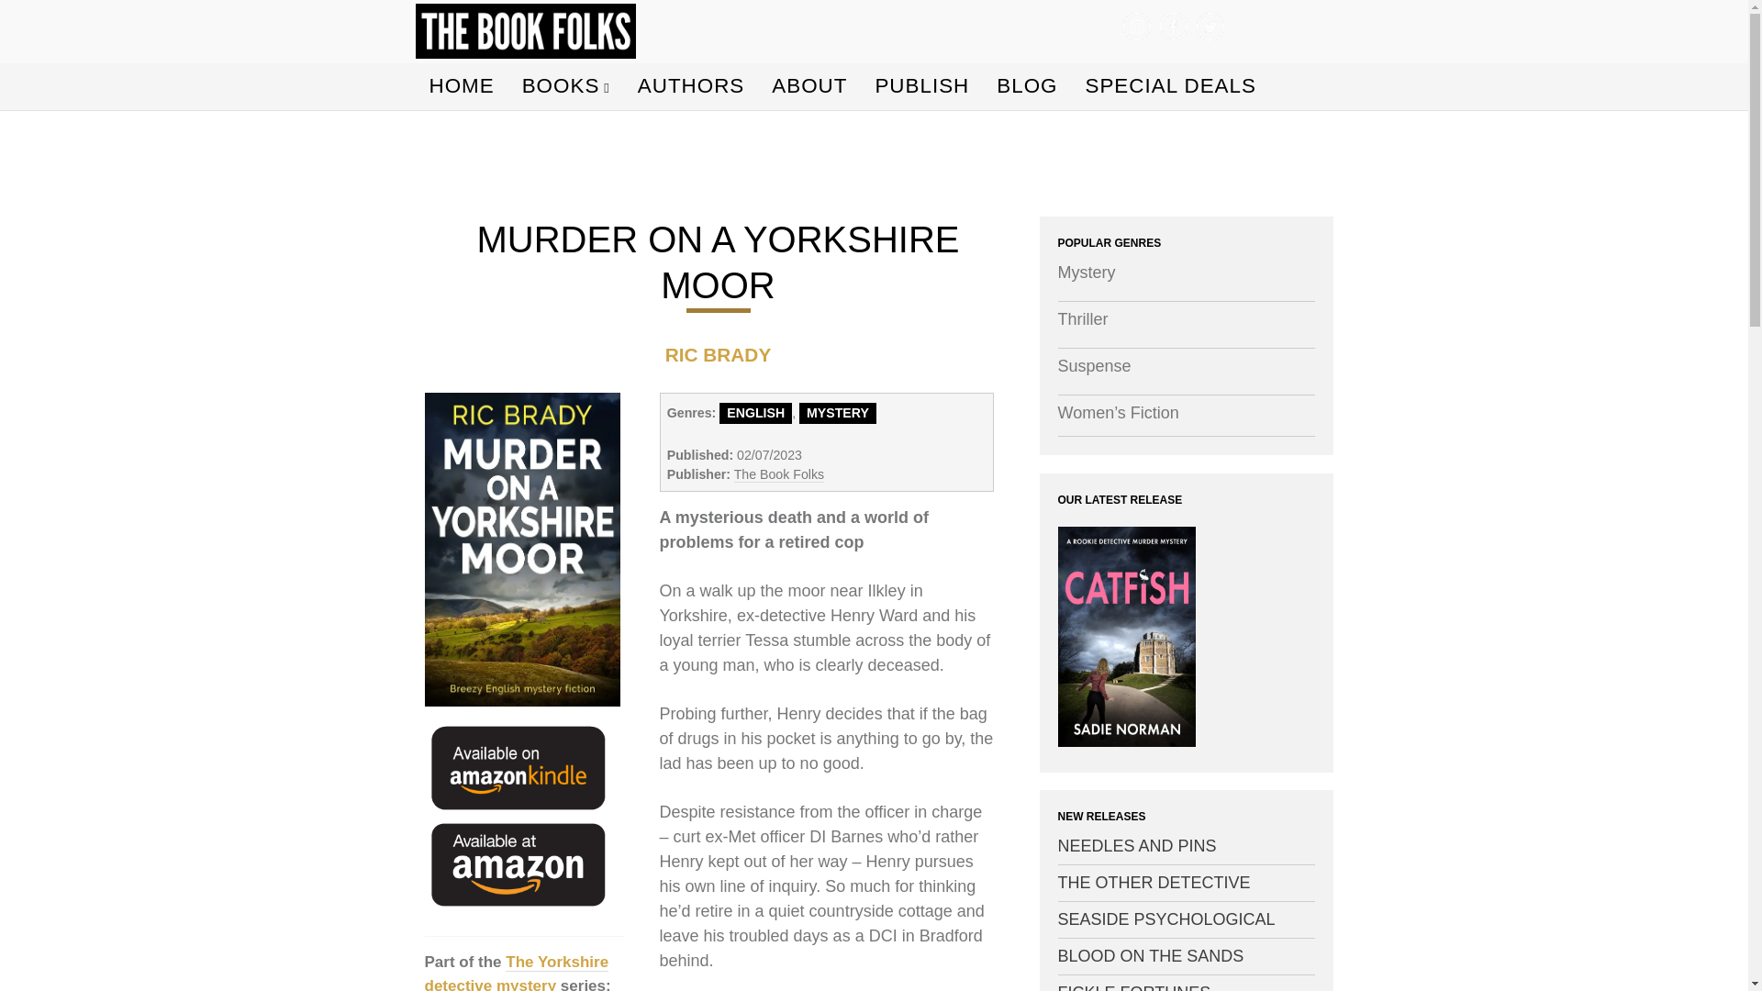 Image resolution: width=1762 pixels, height=991 pixels. I want to click on The Book Folks on Facebook, so click(1173, 27).